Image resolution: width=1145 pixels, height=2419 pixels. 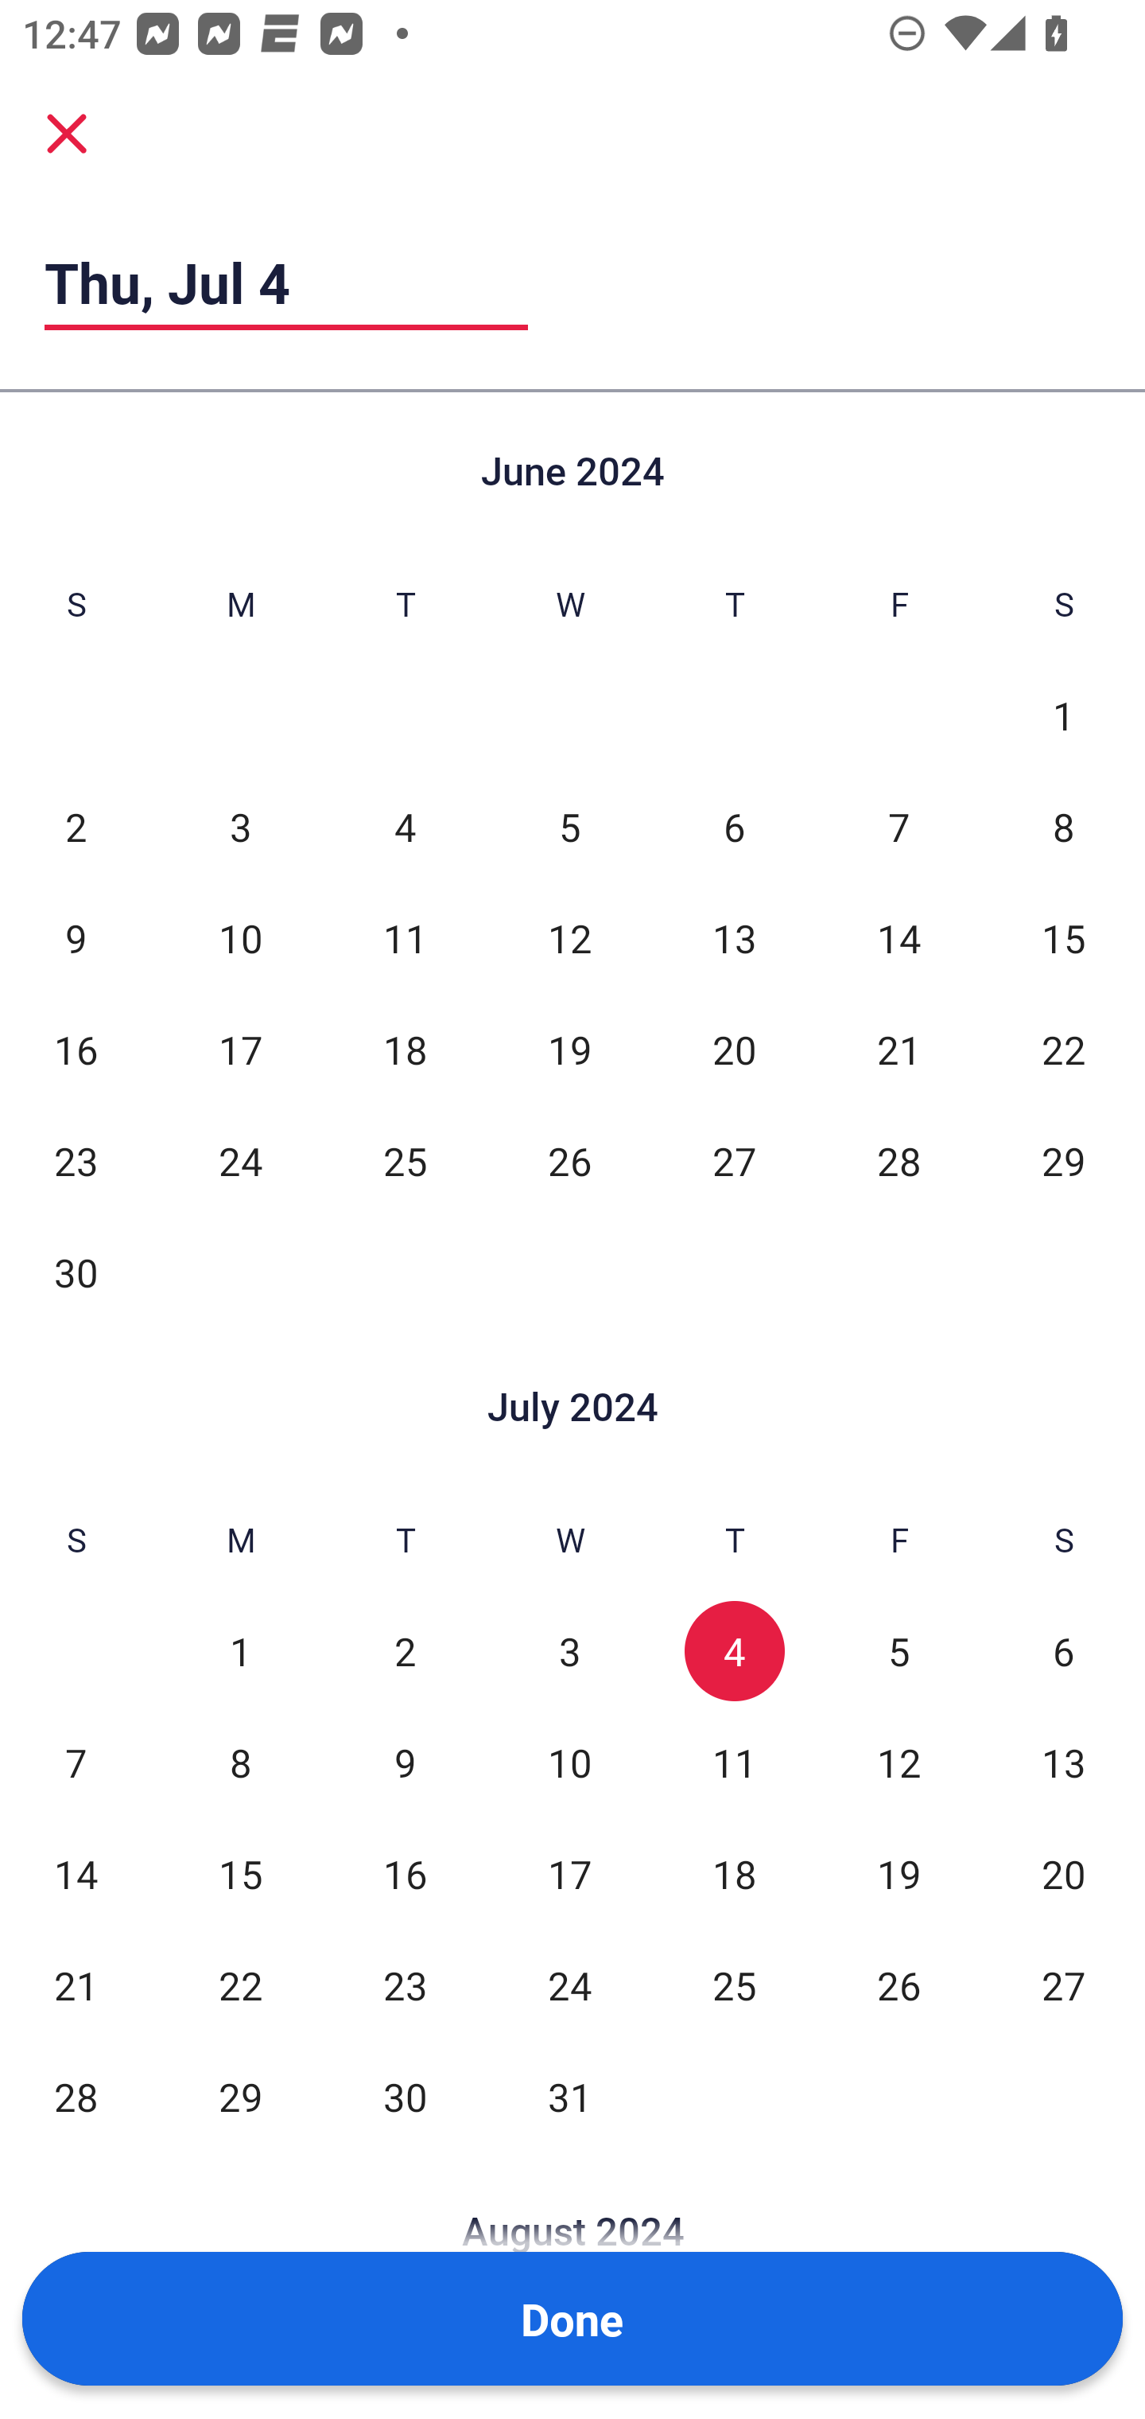 I want to click on 27 Thu, Jun 27, Not Selected, so click(x=734, y=1161).